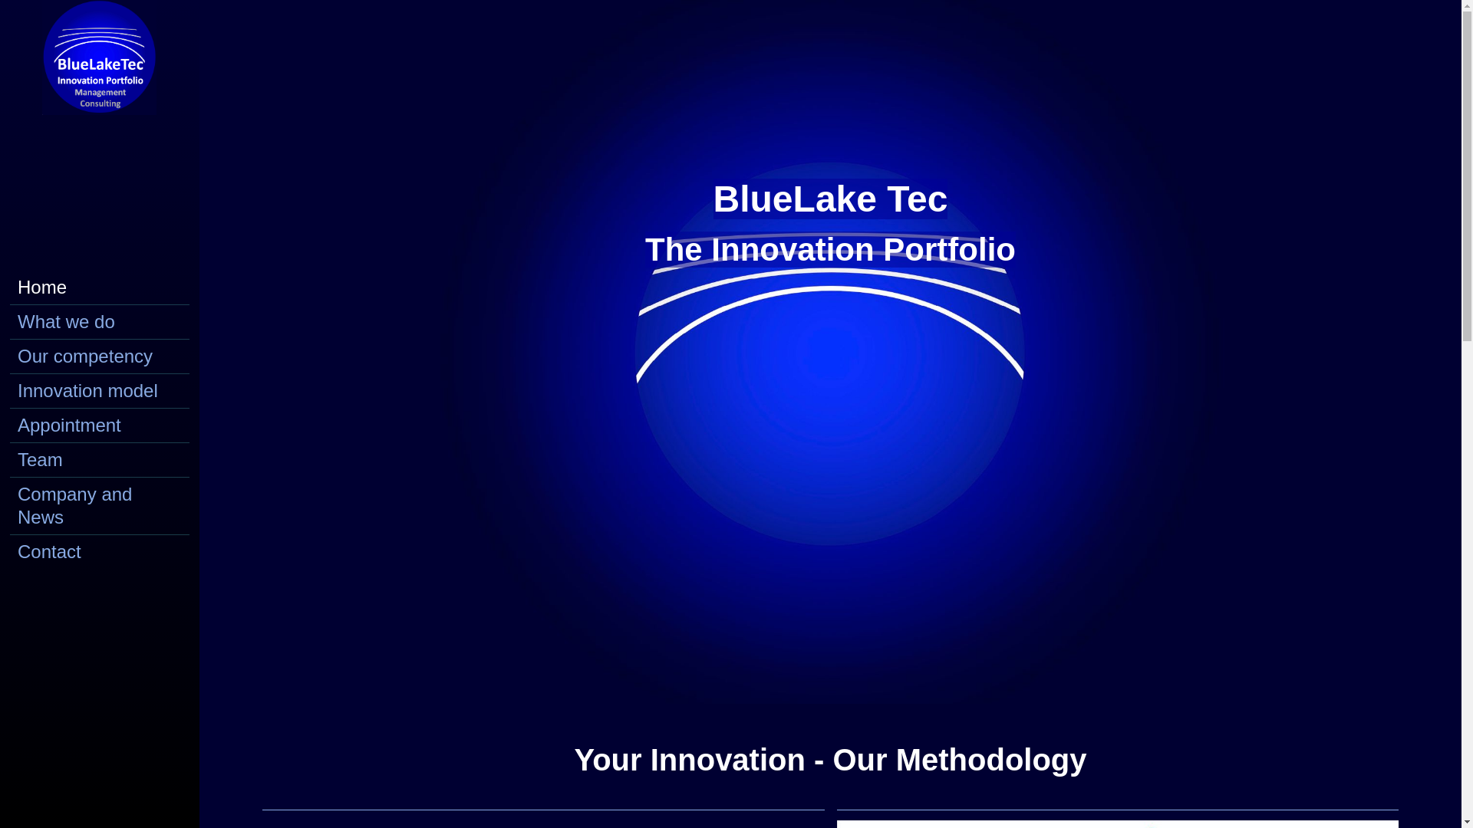 Image resolution: width=1473 pixels, height=828 pixels. What do you see at coordinates (100, 287) in the screenshot?
I see `Home` at bounding box center [100, 287].